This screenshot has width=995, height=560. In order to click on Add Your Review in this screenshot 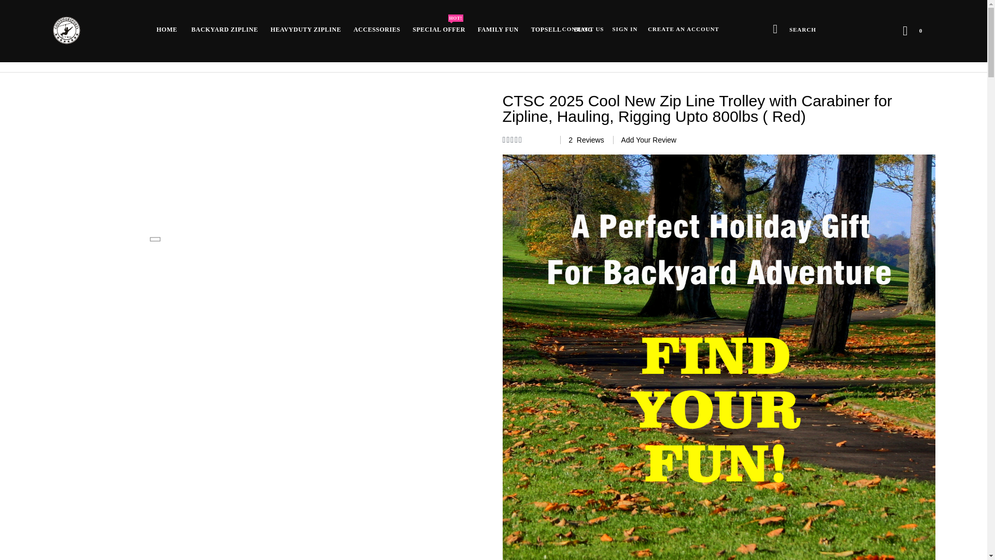, I will do `click(546, 29)`.